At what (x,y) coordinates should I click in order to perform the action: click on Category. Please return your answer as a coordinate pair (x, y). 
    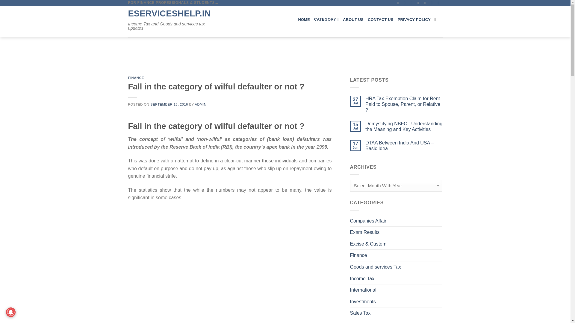
    Looking at the image, I should click on (326, 19).